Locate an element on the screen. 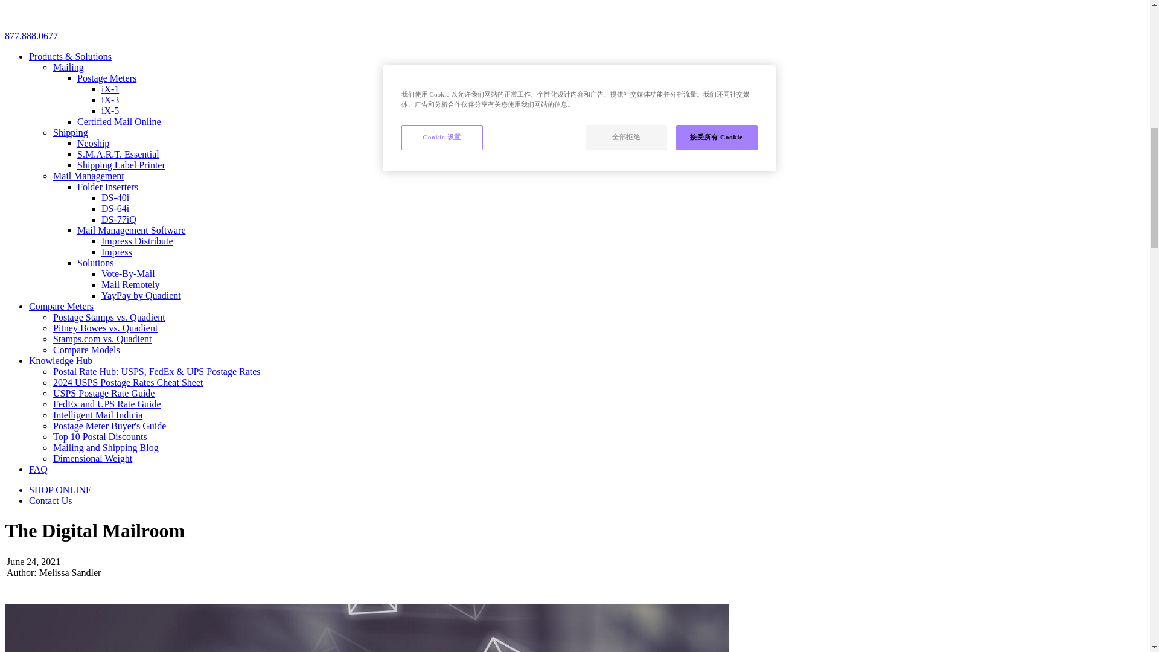 This screenshot has height=652, width=1159. iX-5 is located at coordinates (110, 110).